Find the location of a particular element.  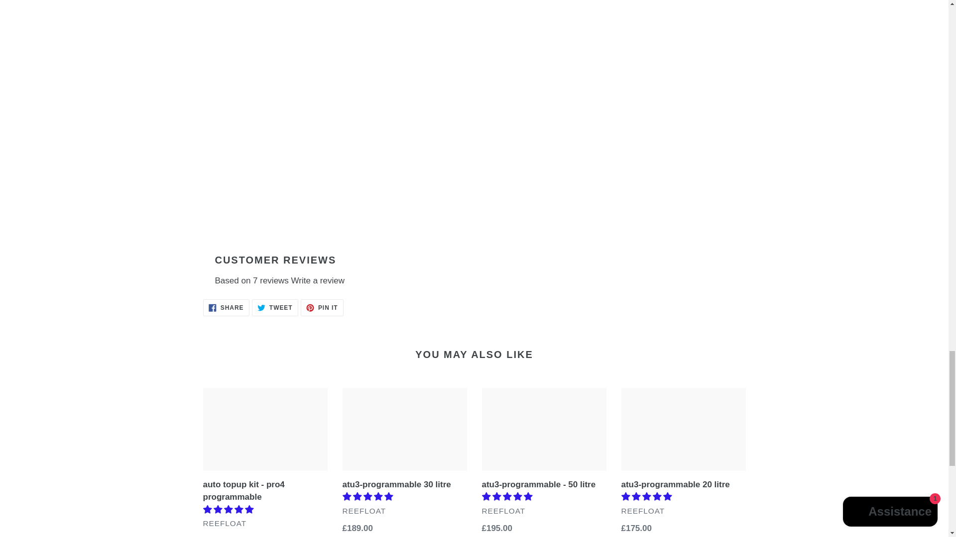

Write a review is located at coordinates (318, 280).